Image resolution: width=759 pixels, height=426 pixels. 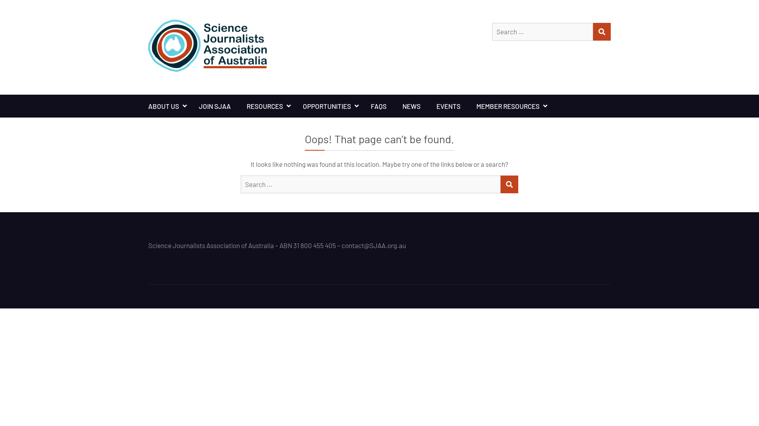 I want to click on NEWS, so click(x=412, y=106).